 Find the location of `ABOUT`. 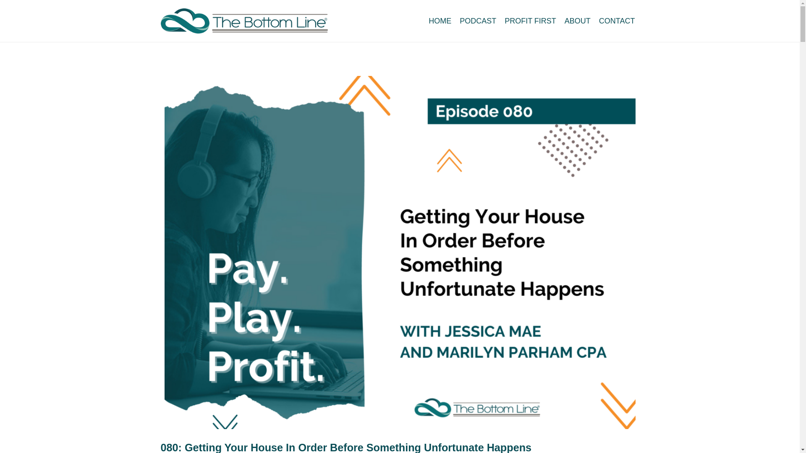

ABOUT is located at coordinates (577, 21).